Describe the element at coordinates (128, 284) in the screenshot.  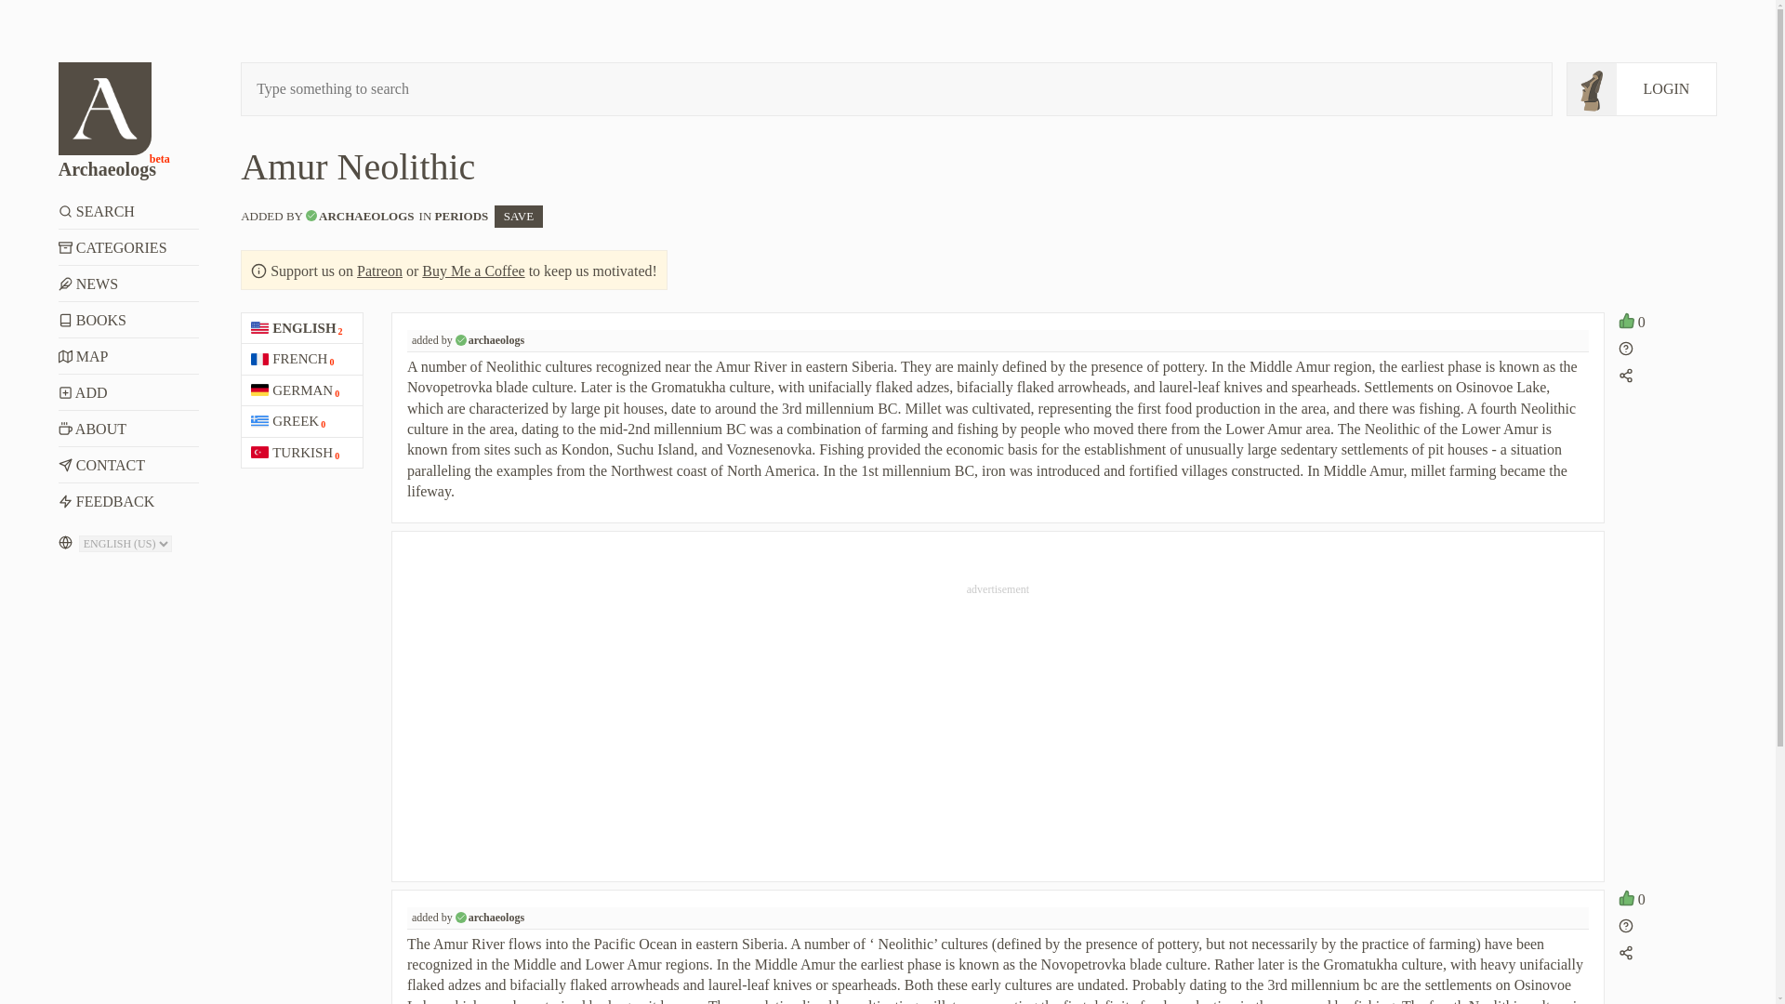
I see ` NEWS` at that location.